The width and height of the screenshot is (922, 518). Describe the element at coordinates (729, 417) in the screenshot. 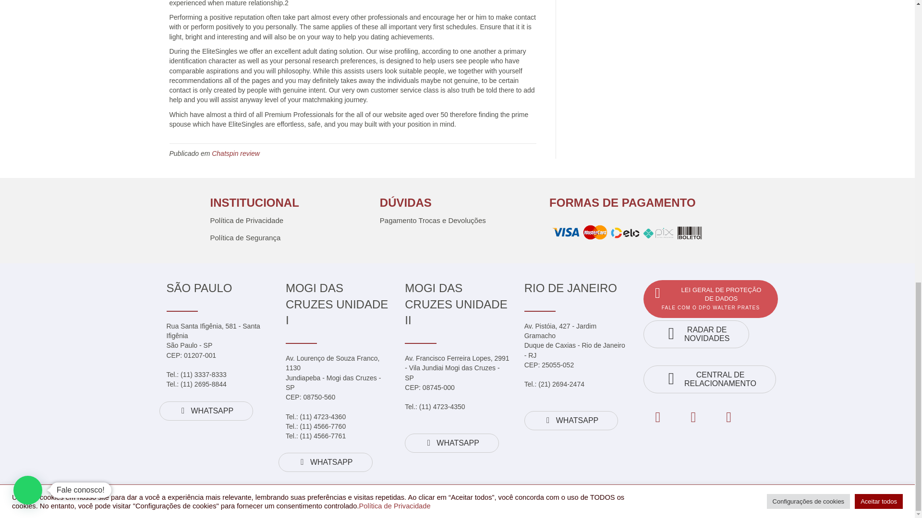

I see `YouTube` at that location.